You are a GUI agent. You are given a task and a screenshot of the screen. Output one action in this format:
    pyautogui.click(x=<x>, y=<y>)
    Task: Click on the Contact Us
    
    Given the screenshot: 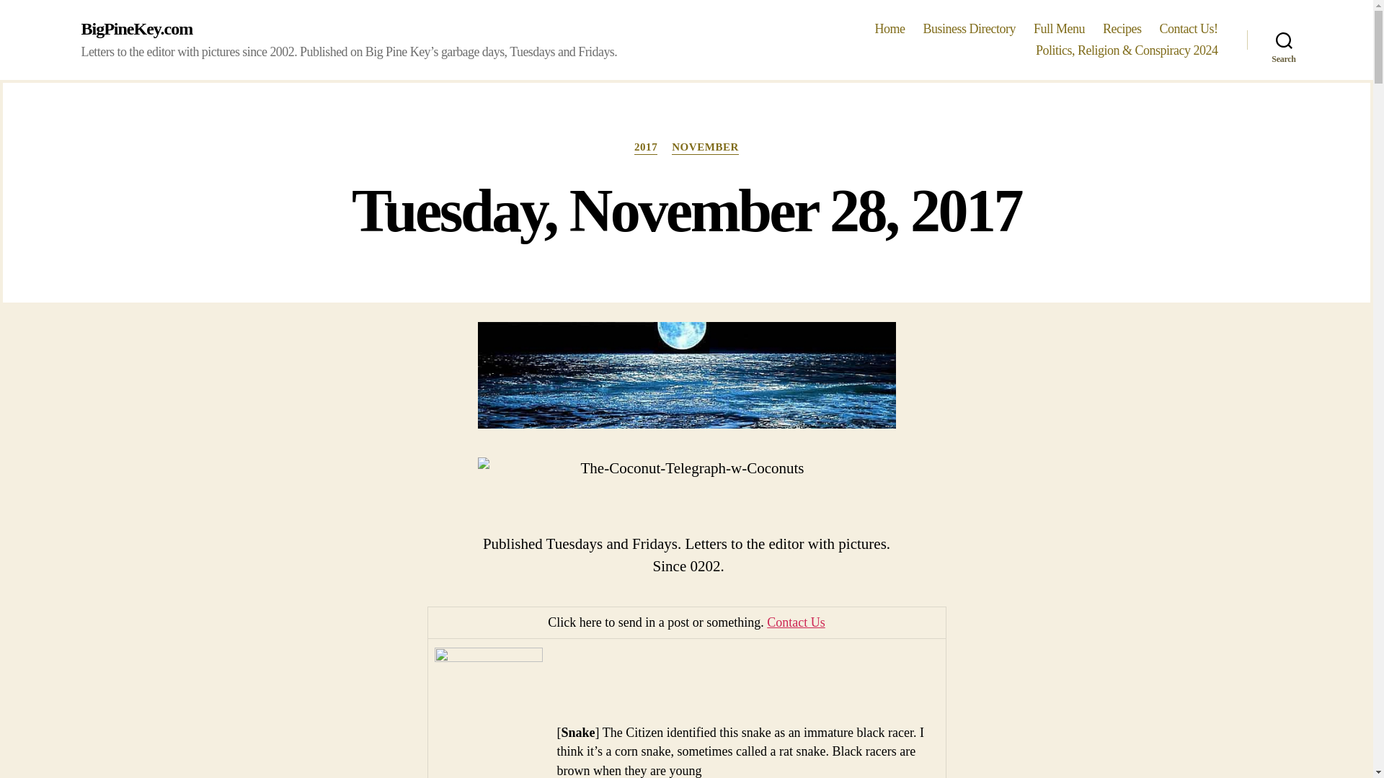 What is the action you would take?
    pyautogui.click(x=796, y=622)
    